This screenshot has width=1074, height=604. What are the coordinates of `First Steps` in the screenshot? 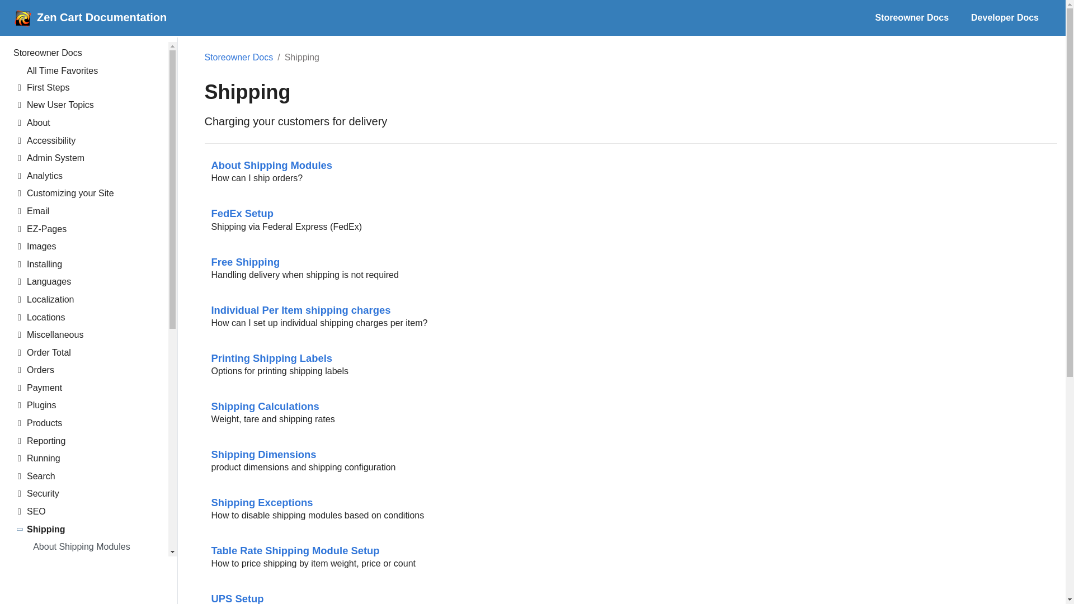 It's located at (91, 107).